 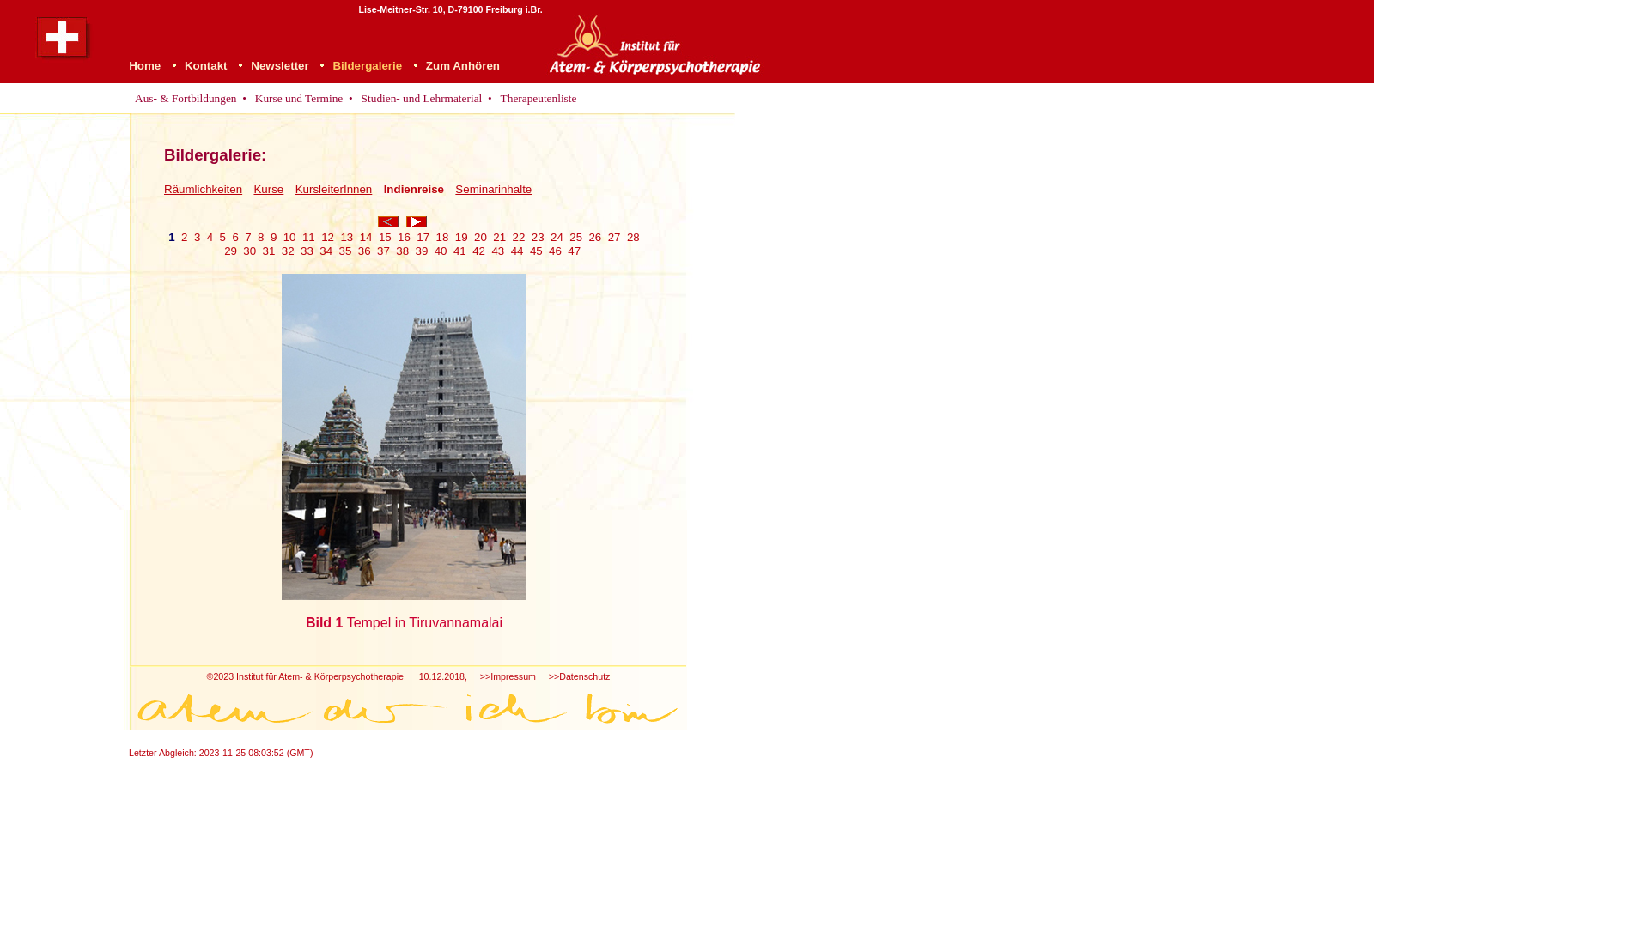 I want to click on 19, so click(x=462, y=237).